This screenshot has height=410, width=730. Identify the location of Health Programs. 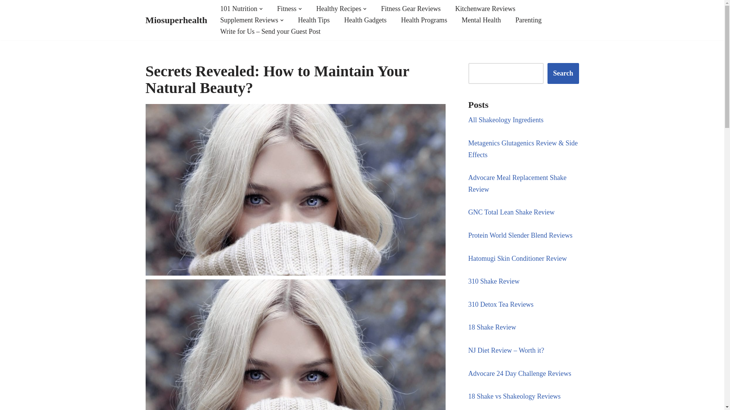
(424, 20).